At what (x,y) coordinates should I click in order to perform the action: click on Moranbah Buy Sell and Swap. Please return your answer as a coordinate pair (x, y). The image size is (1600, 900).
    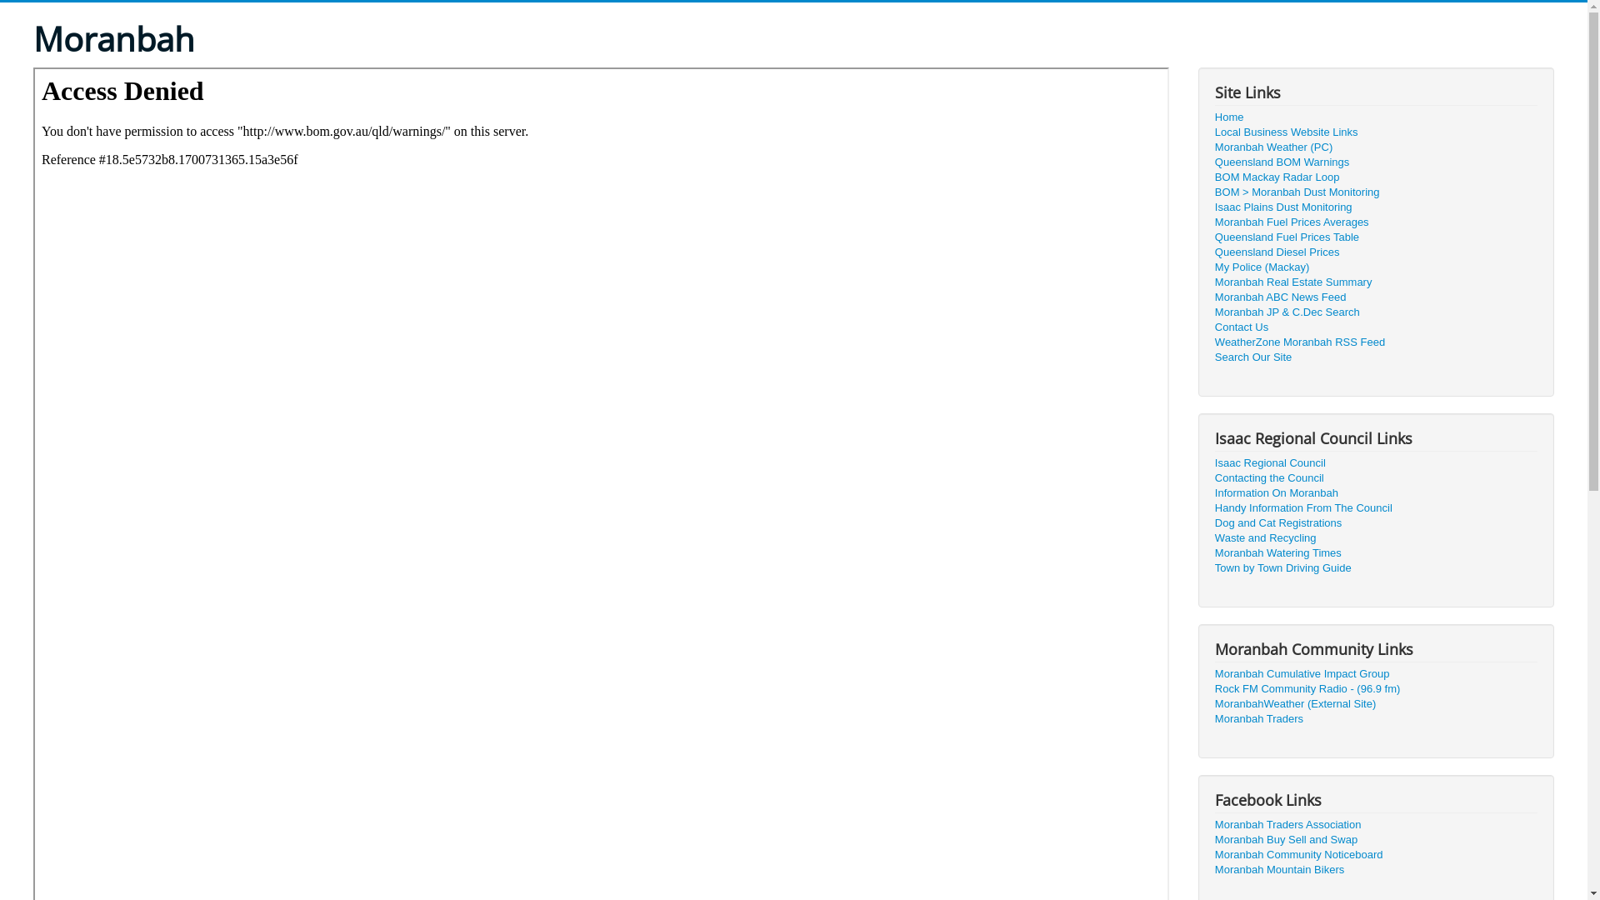
    Looking at the image, I should click on (1377, 840).